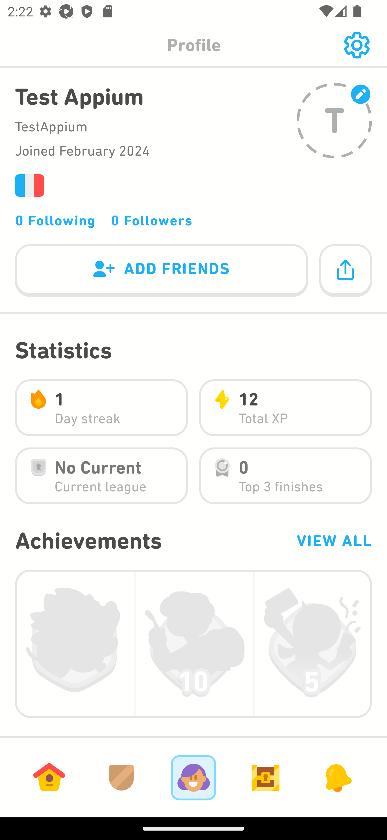 The width and height of the screenshot is (387, 840). What do you see at coordinates (338, 778) in the screenshot?
I see `News Tab` at bounding box center [338, 778].